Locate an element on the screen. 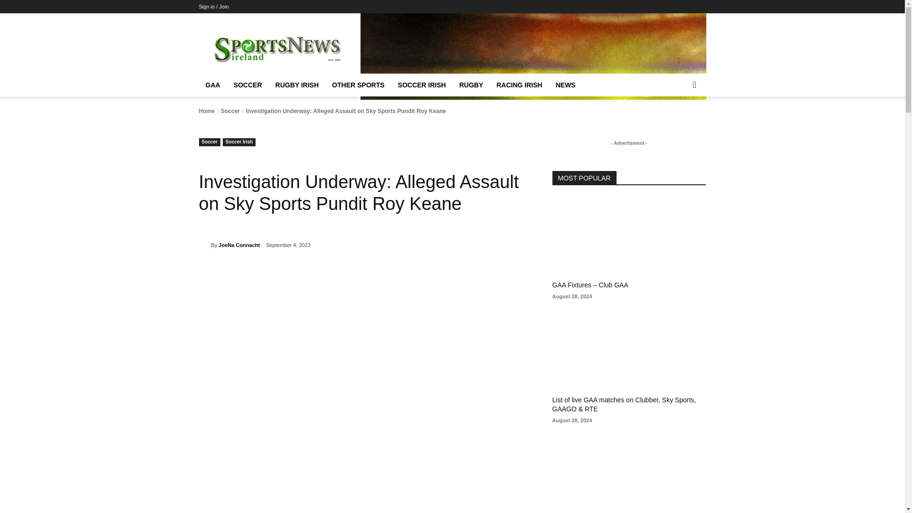 The width and height of the screenshot is (912, 513). Soccer is located at coordinates (230, 111).